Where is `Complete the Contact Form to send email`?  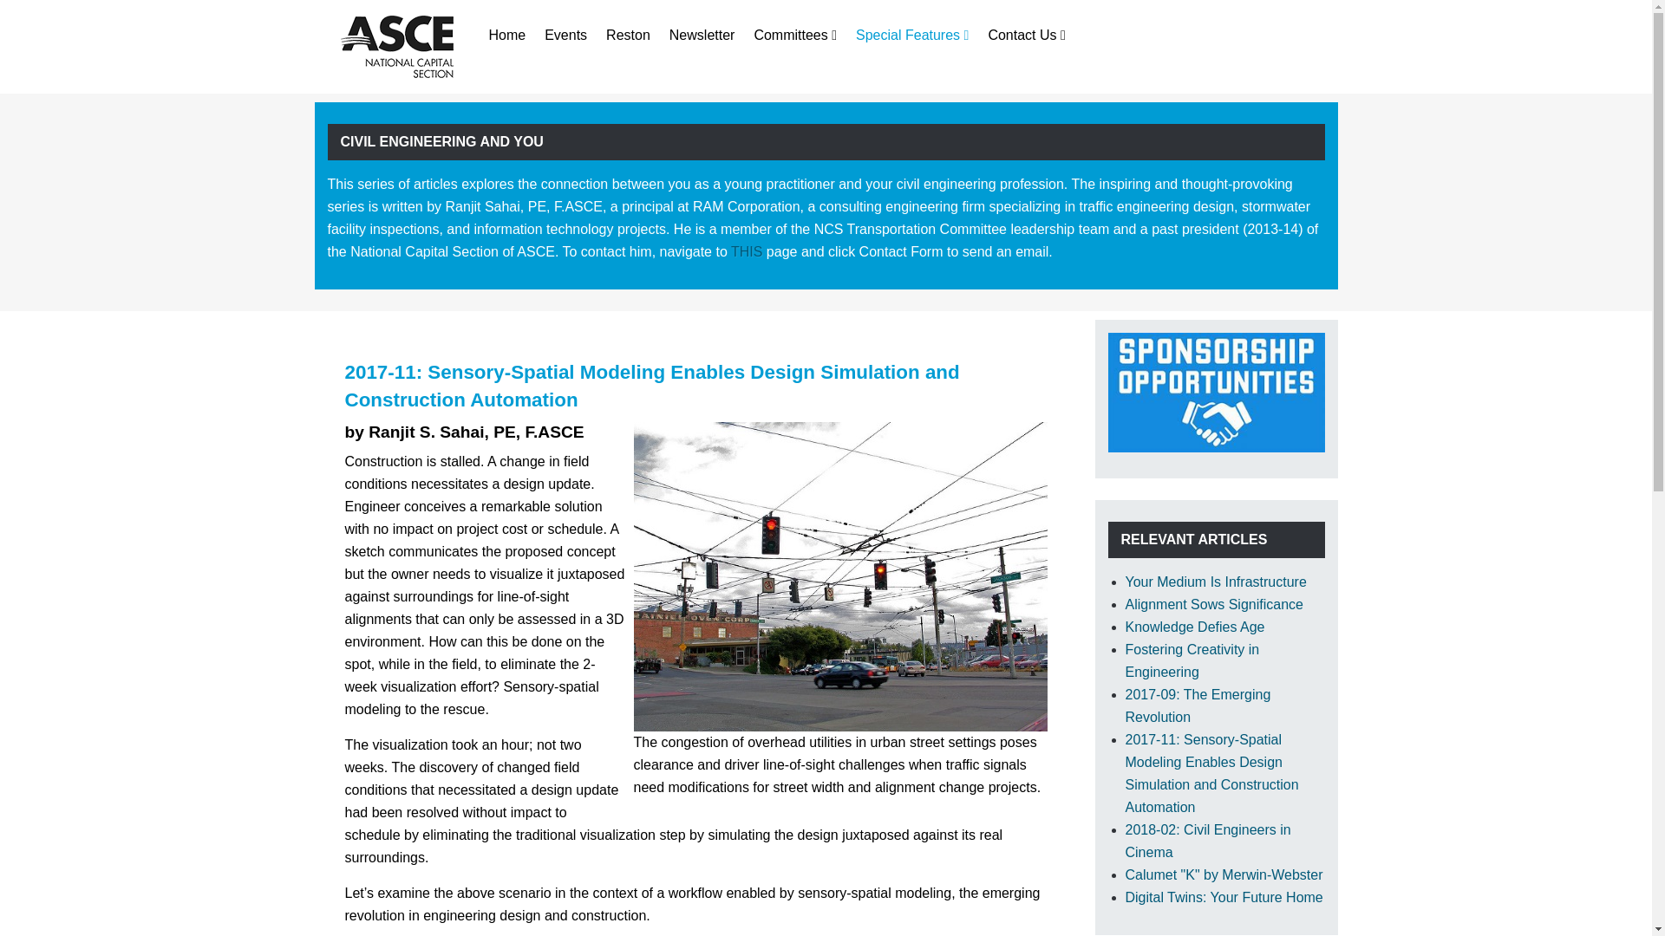 Complete the Contact Form to send email is located at coordinates (746, 251).